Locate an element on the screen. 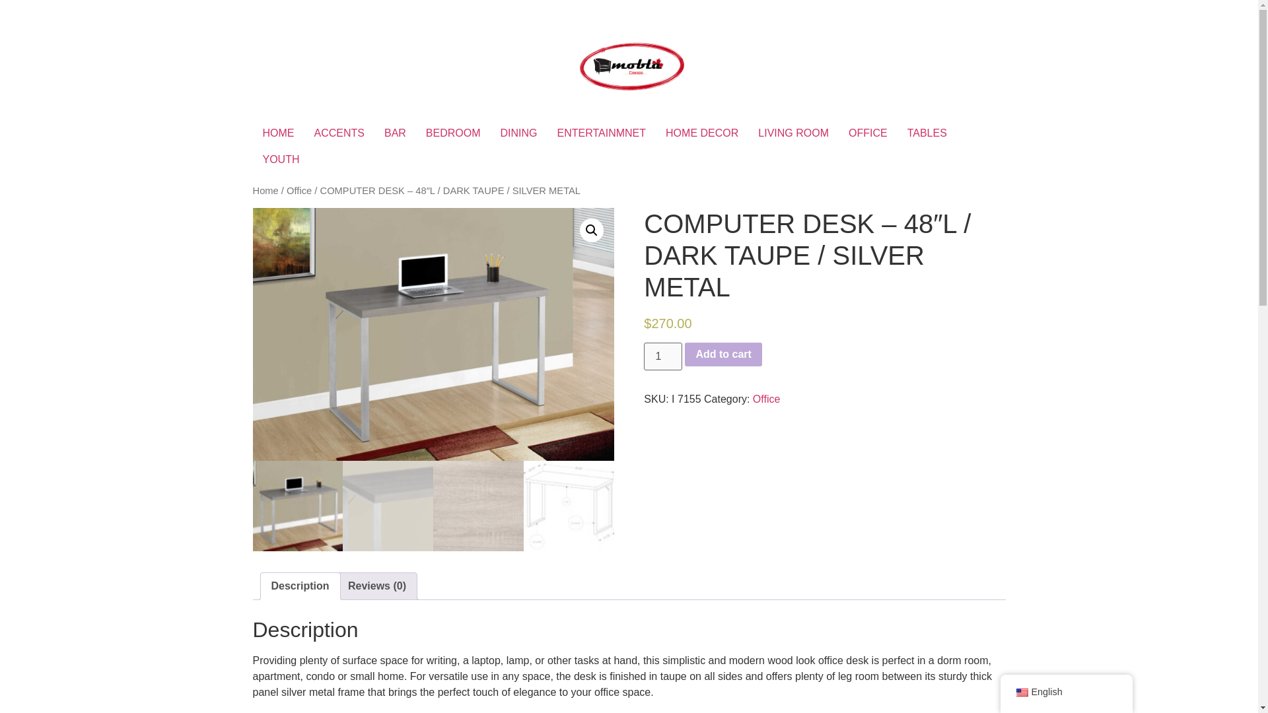  Description is located at coordinates (300, 586).